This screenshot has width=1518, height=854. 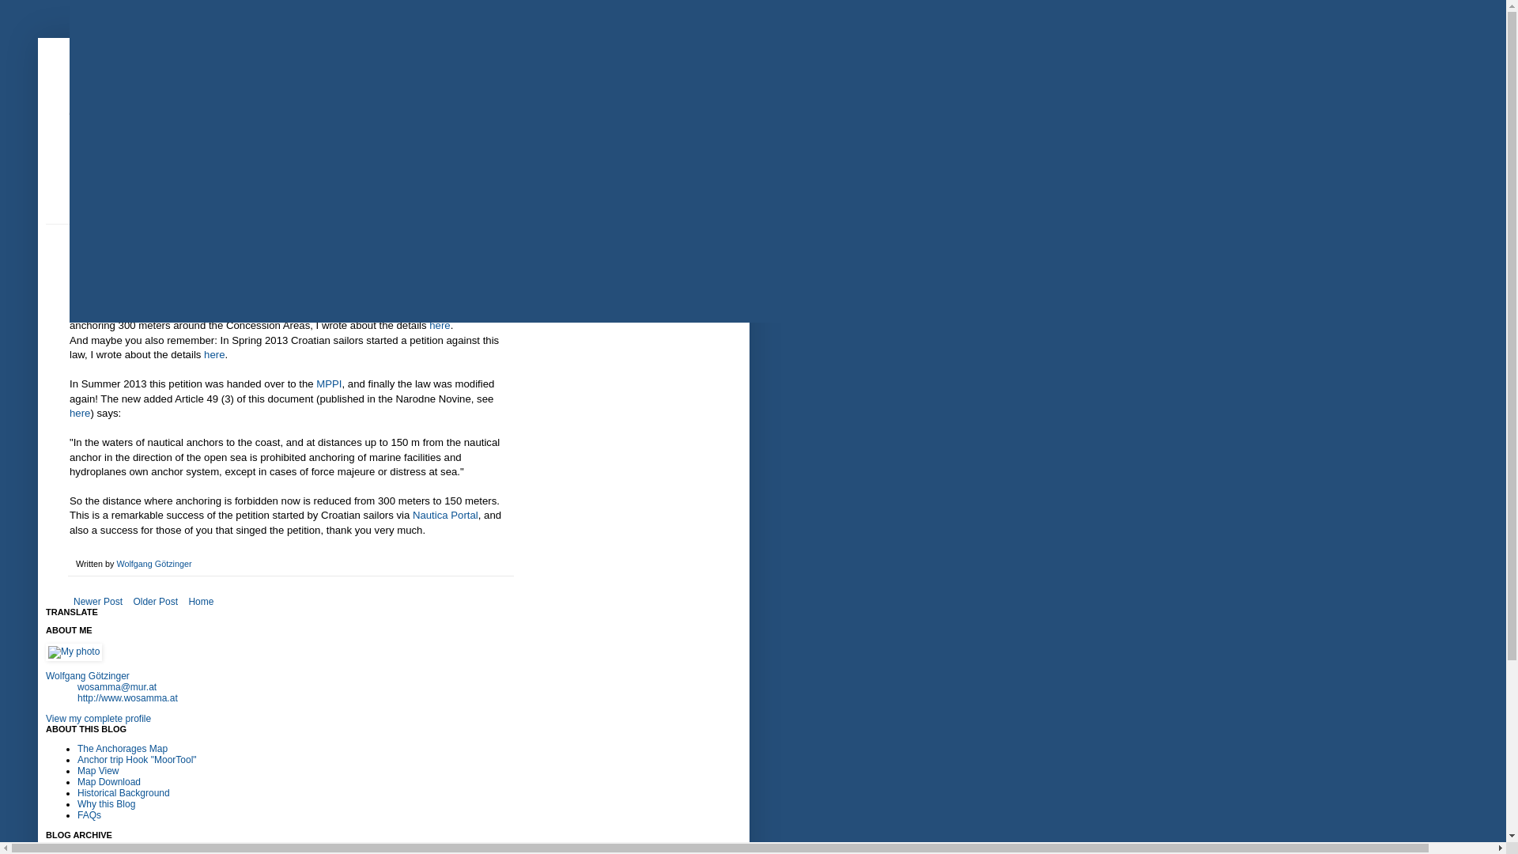 I want to click on here, so click(x=440, y=325).